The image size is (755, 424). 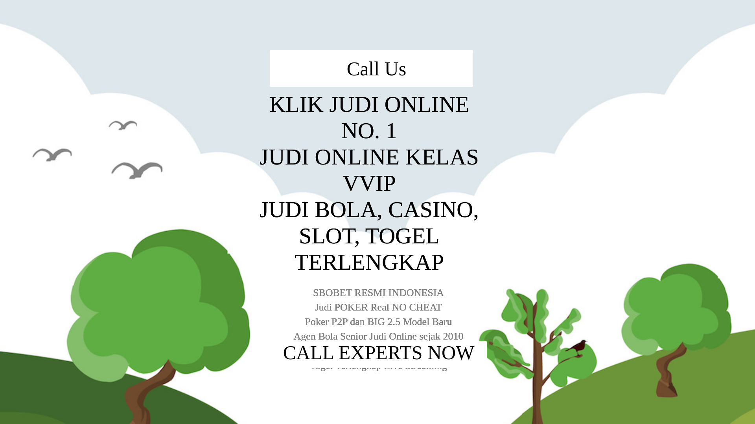 I want to click on Togel Terlengkap Live Streaming, so click(x=377, y=265).